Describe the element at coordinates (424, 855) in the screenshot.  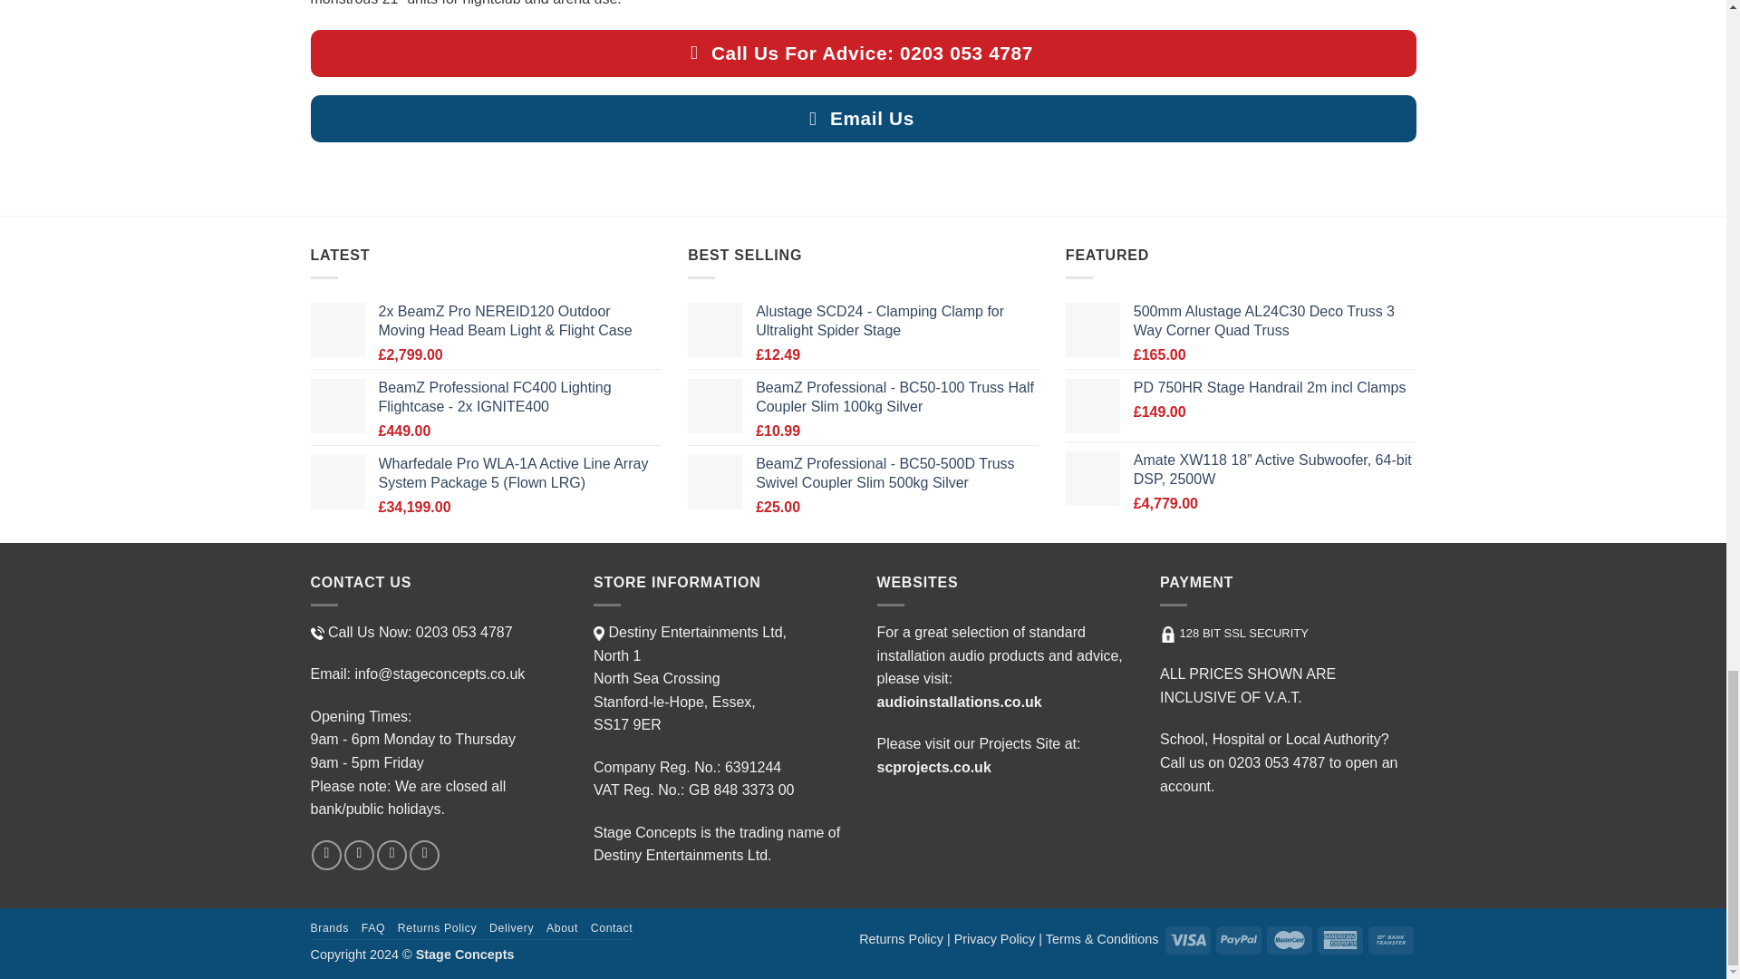
I see `Follow on LinkedIn` at that location.